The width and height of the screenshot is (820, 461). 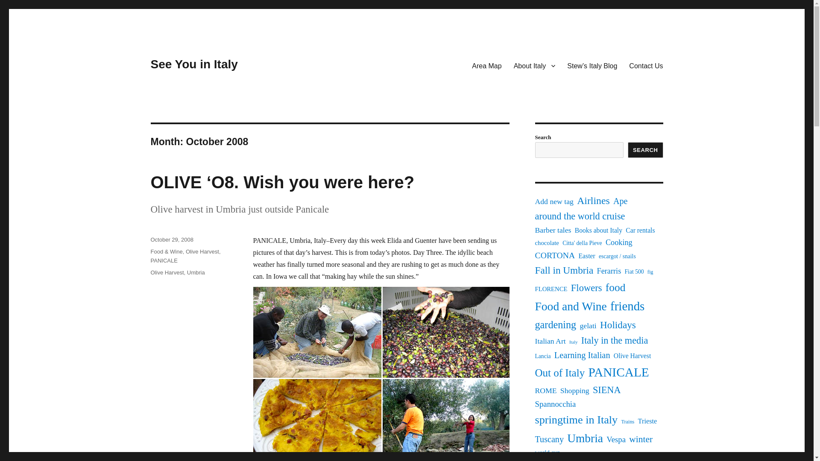 What do you see at coordinates (486, 65) in the screenshot?
I see `Area Map` at bounding box center [486, 65].